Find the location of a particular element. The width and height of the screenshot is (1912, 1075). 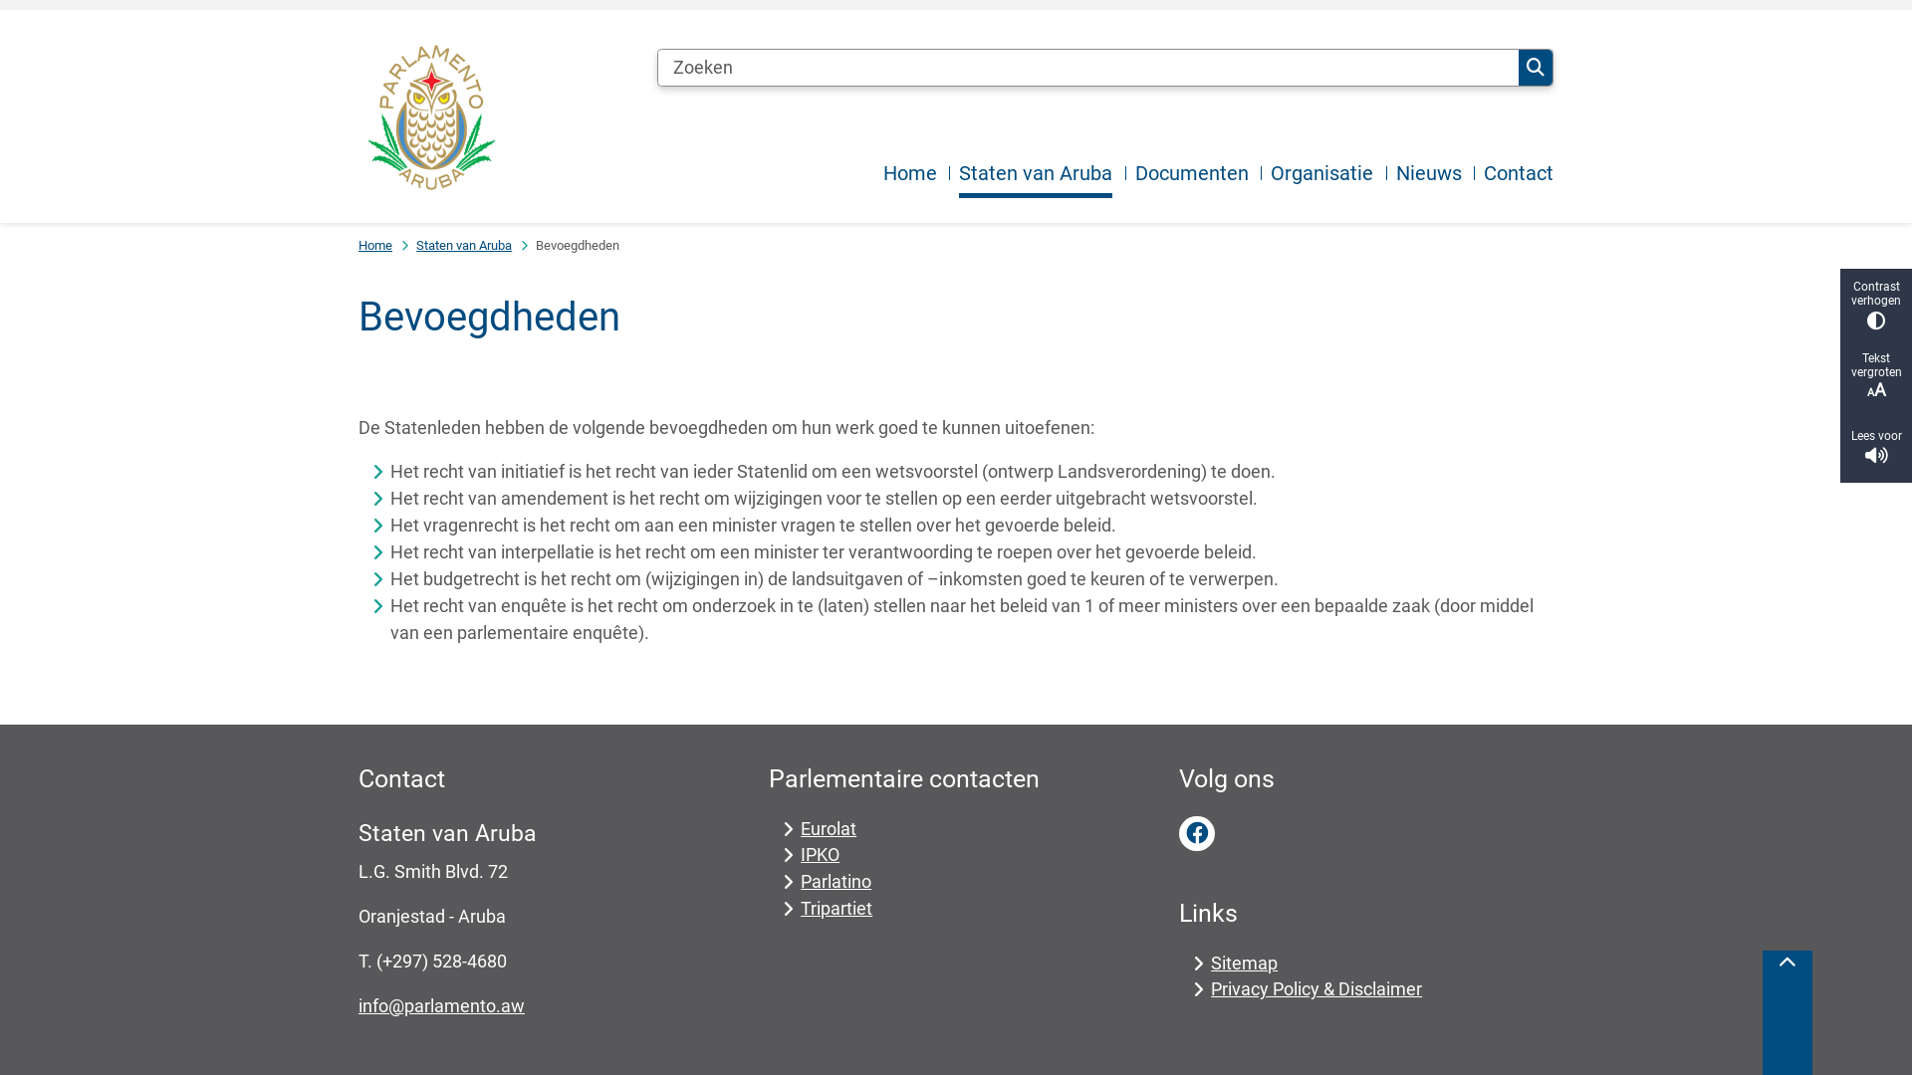

Staten van Aruba is located at coordinates (1042, 174).